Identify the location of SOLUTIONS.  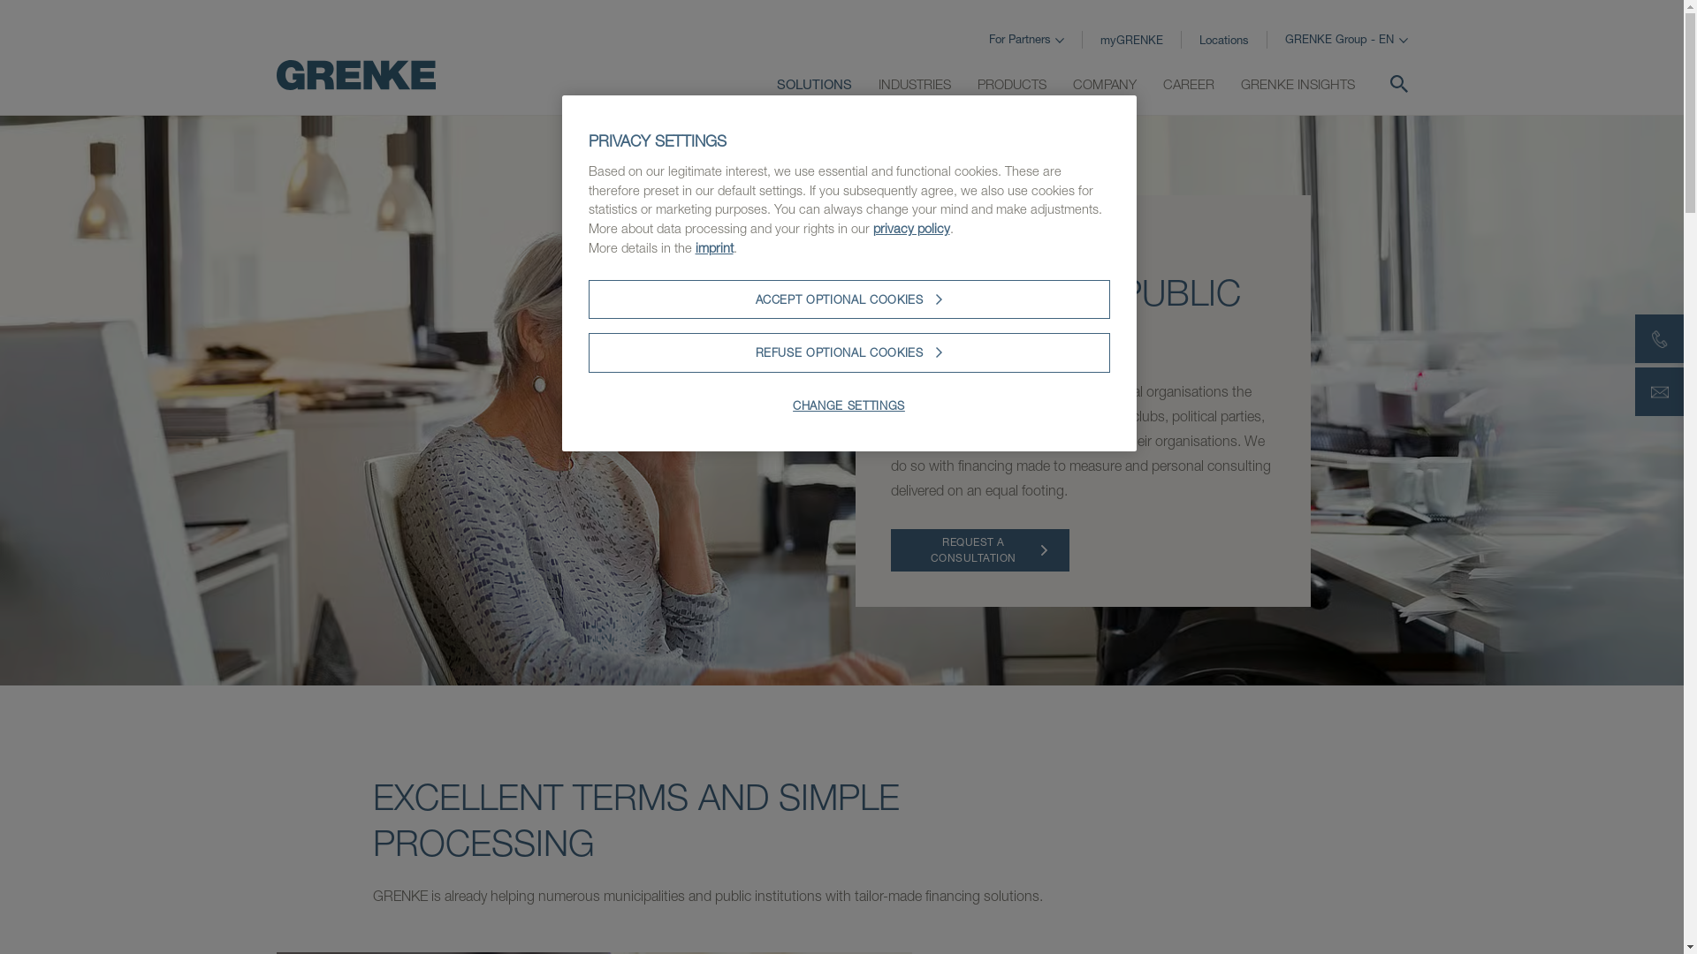
(813, 85).